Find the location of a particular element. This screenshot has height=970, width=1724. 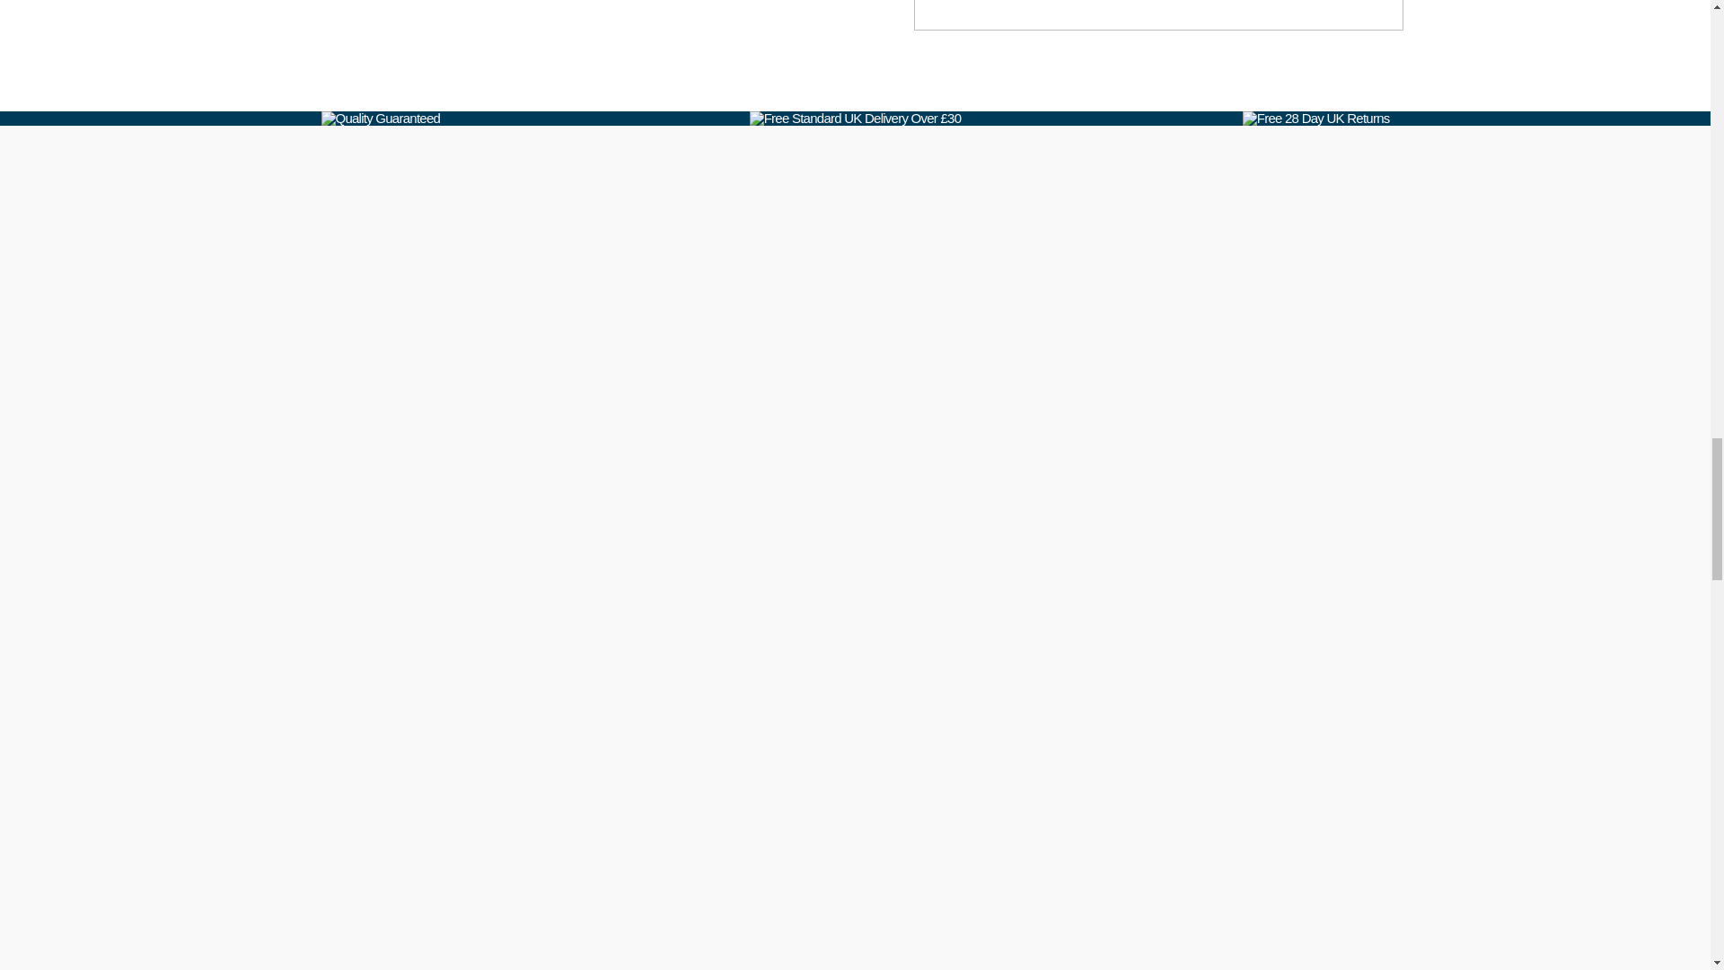

Refund Policy is located at coordinates (1323, 119).